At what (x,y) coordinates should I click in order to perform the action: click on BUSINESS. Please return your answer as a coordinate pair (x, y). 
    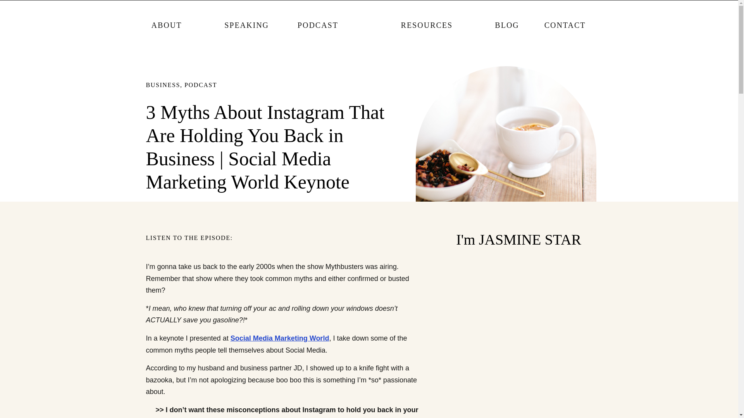
    Looking at the image, I should click on (163, 84).